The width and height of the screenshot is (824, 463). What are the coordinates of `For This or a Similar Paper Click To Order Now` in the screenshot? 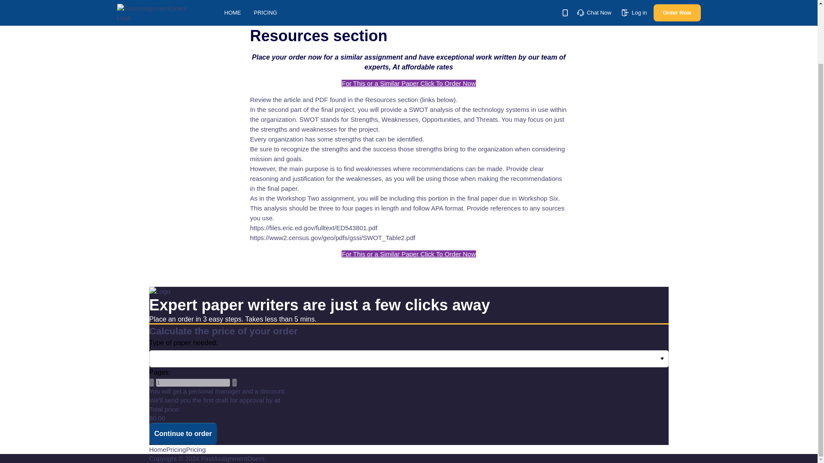 It's located at (409, 254).